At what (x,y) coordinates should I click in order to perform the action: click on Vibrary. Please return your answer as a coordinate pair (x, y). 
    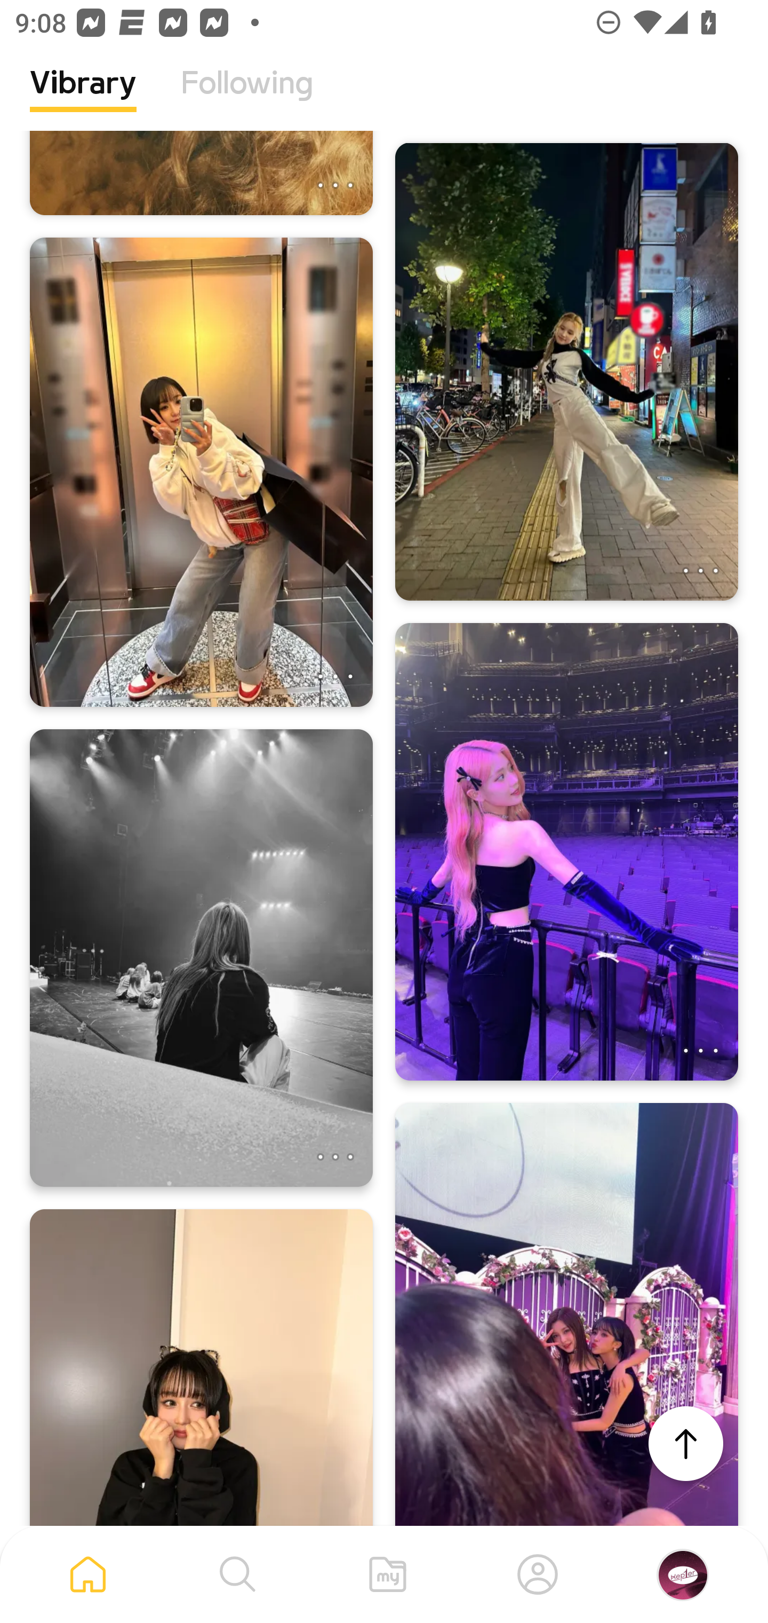
    Looking at the image, I should click on (83, 99).